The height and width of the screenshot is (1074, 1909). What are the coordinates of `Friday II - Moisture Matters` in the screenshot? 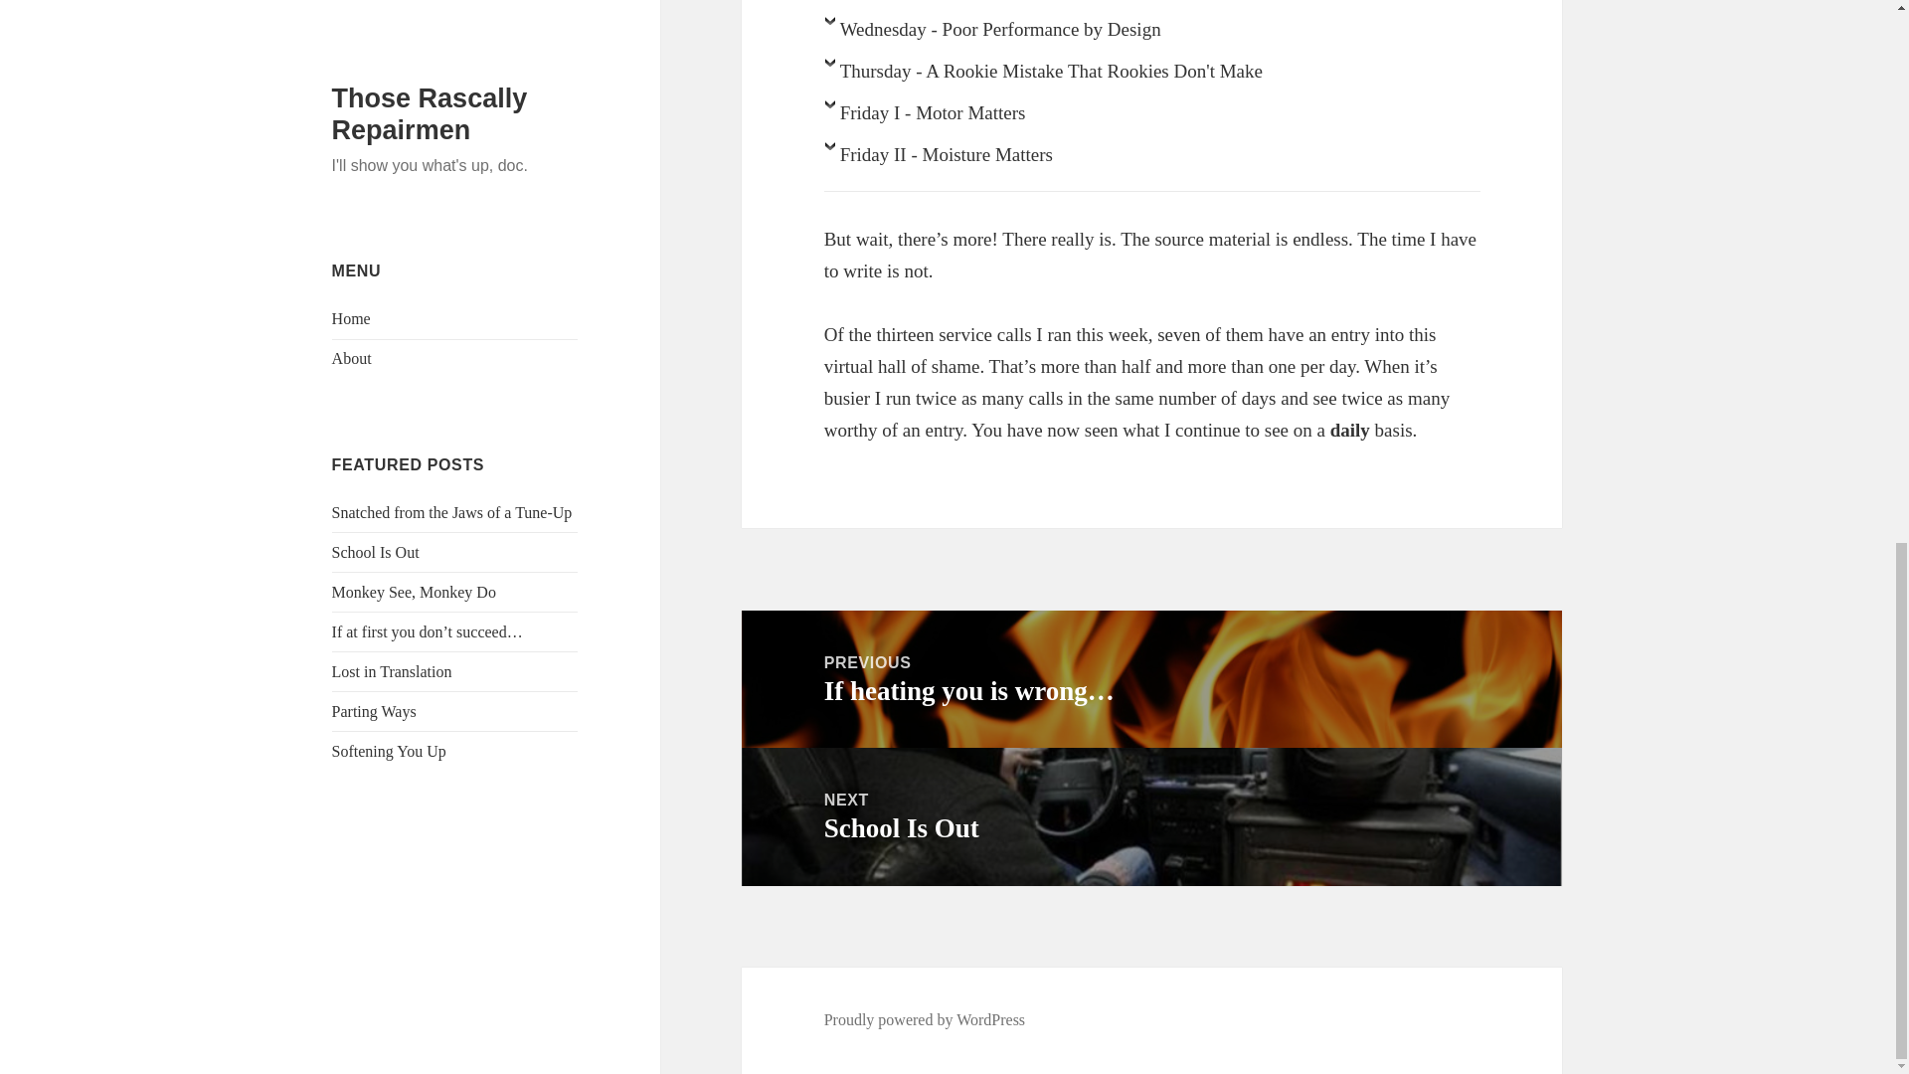 It's located at (1151, 816).